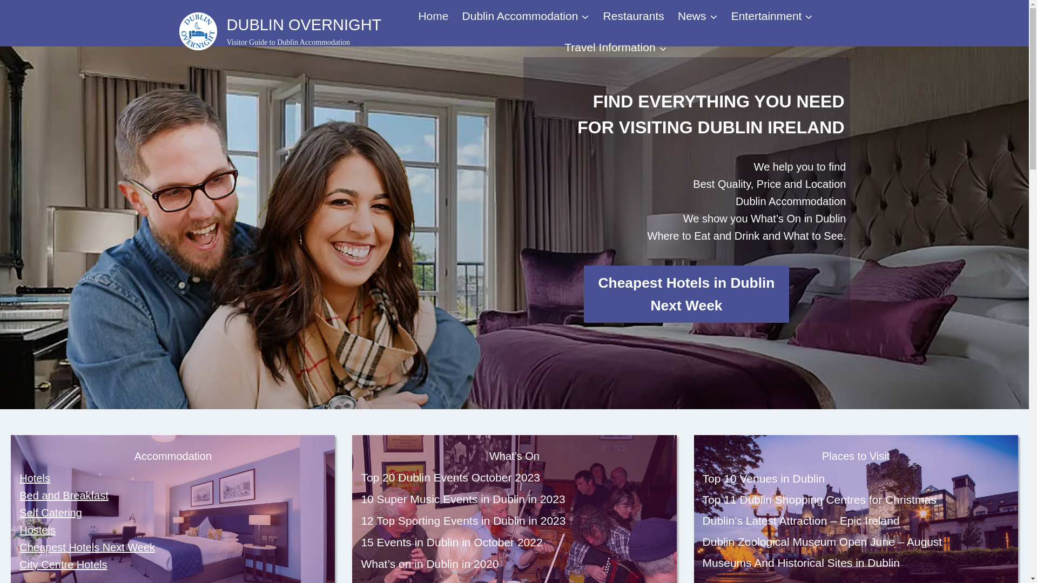 The height and width of the screenshot is (583, 1037). What do you see at coordinates (634, 16) in the screenshot?
I see `Top 10 Venues in Dublin` at bounding box center [634, 16].